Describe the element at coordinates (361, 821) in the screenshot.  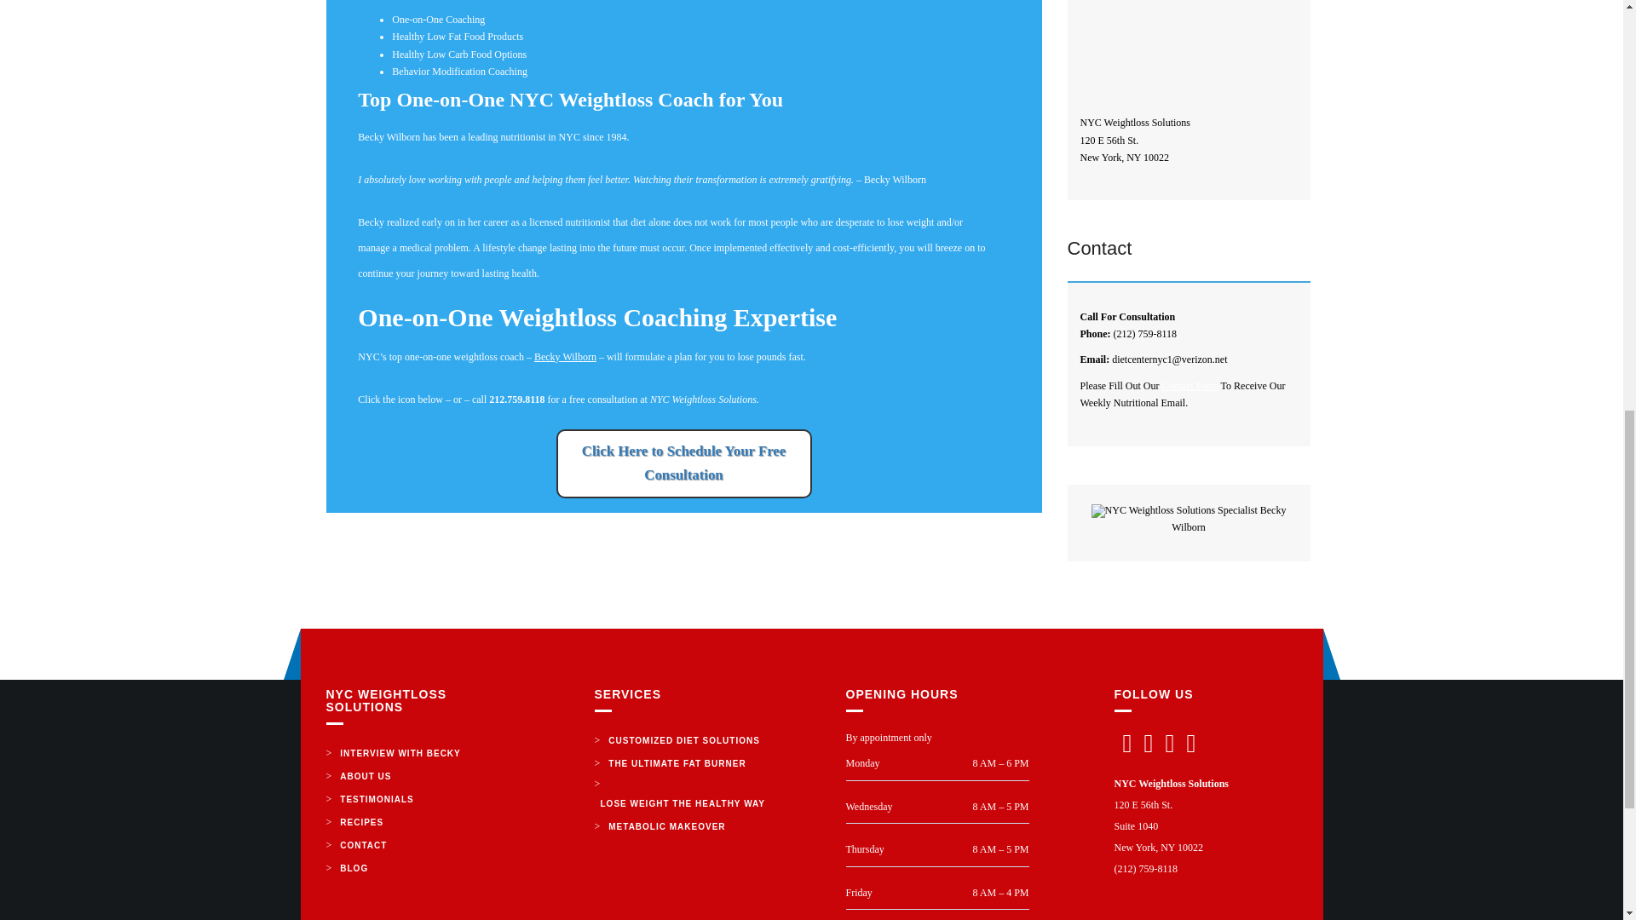
I see `RECIPES` at that location.